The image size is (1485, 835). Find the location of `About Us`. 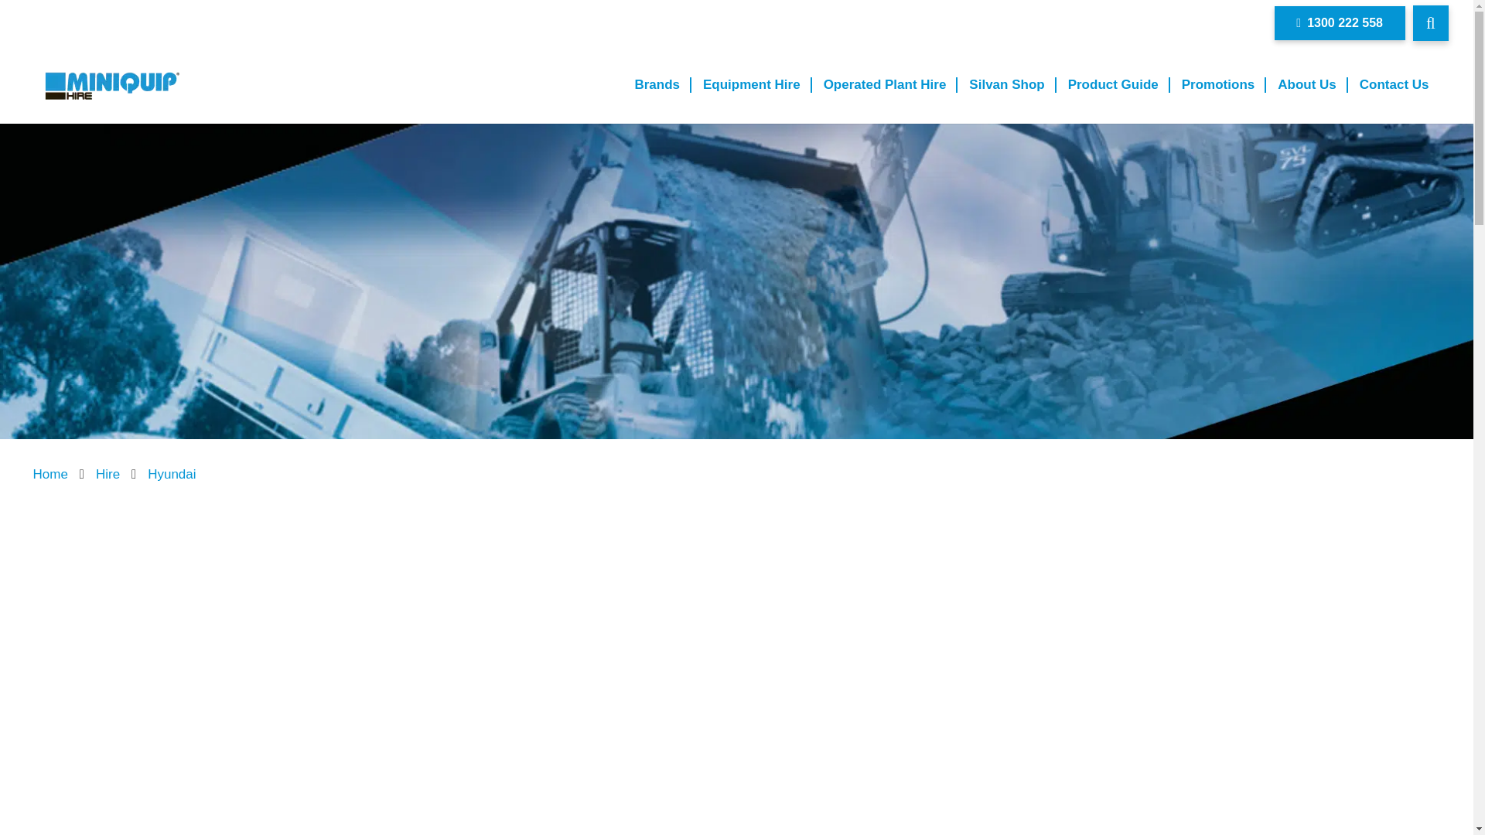

About Us is located at coordinates (1307, 85).